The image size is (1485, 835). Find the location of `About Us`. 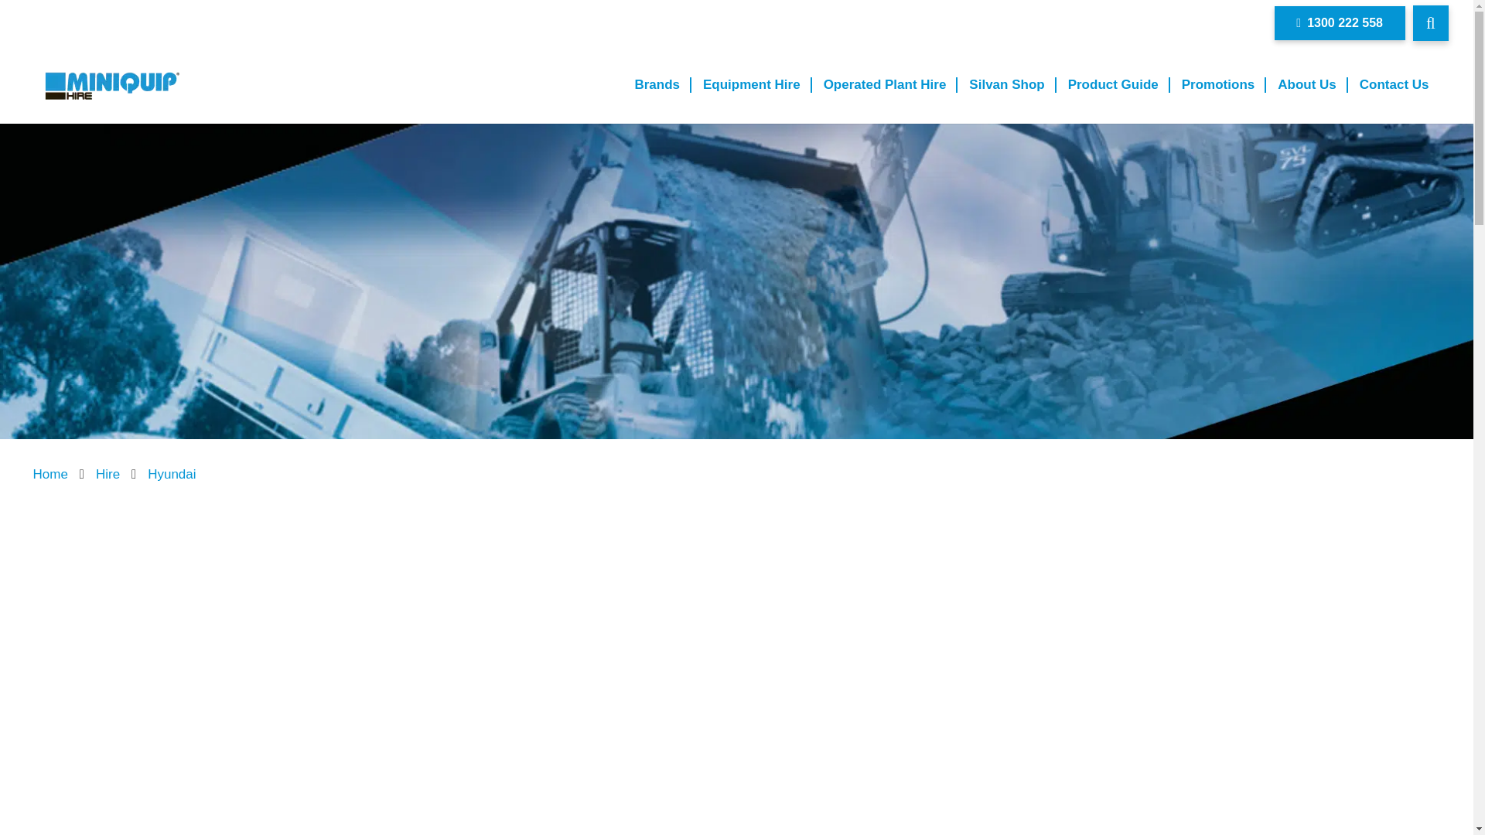

About Us is located at coordinates (1307, 85).